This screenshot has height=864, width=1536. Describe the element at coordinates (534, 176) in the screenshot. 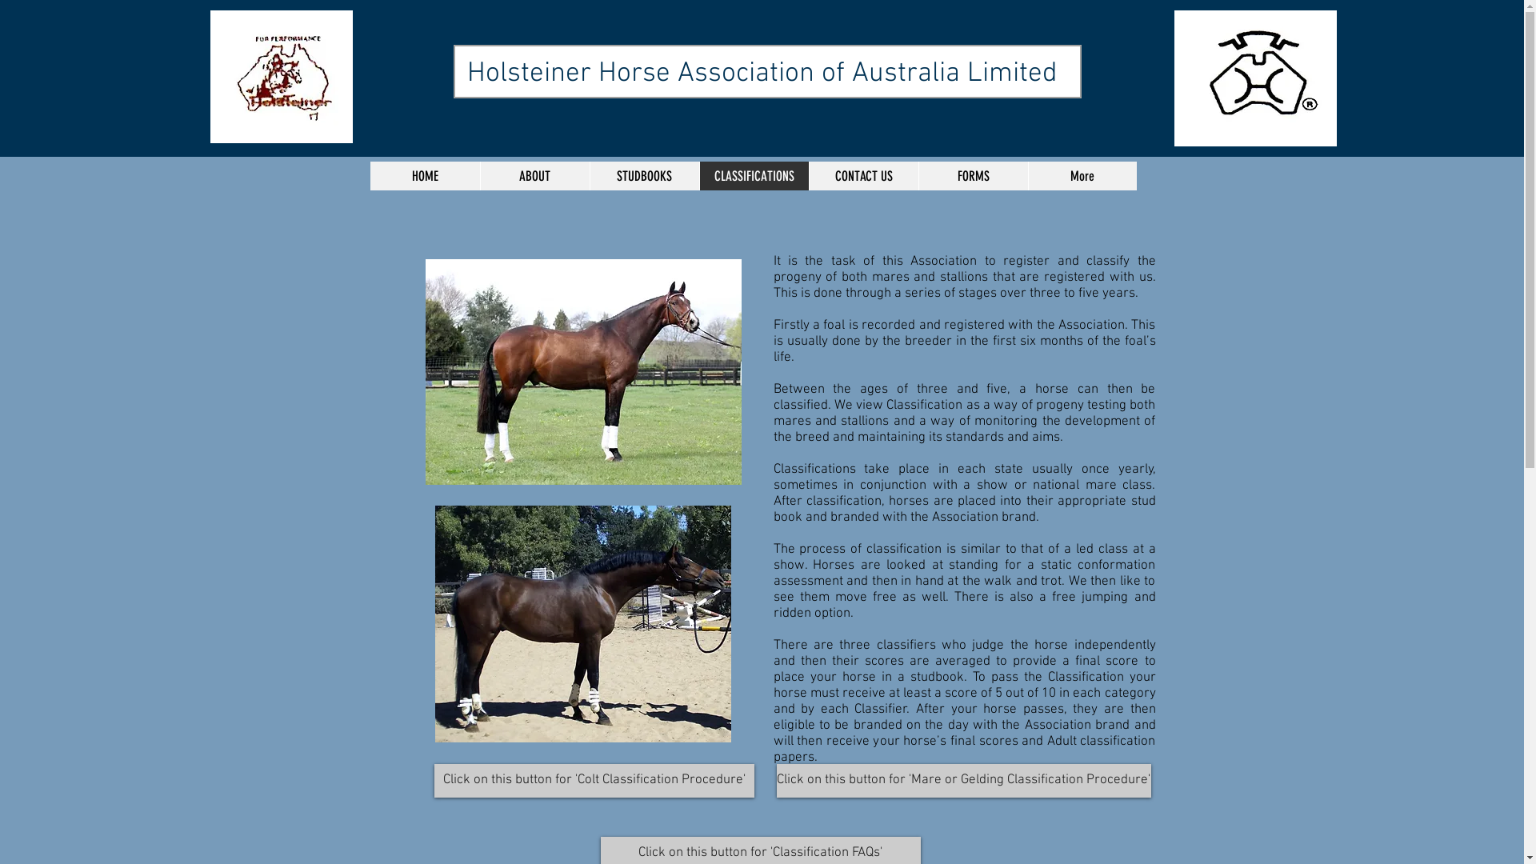

I see `ABOUT` at that location.